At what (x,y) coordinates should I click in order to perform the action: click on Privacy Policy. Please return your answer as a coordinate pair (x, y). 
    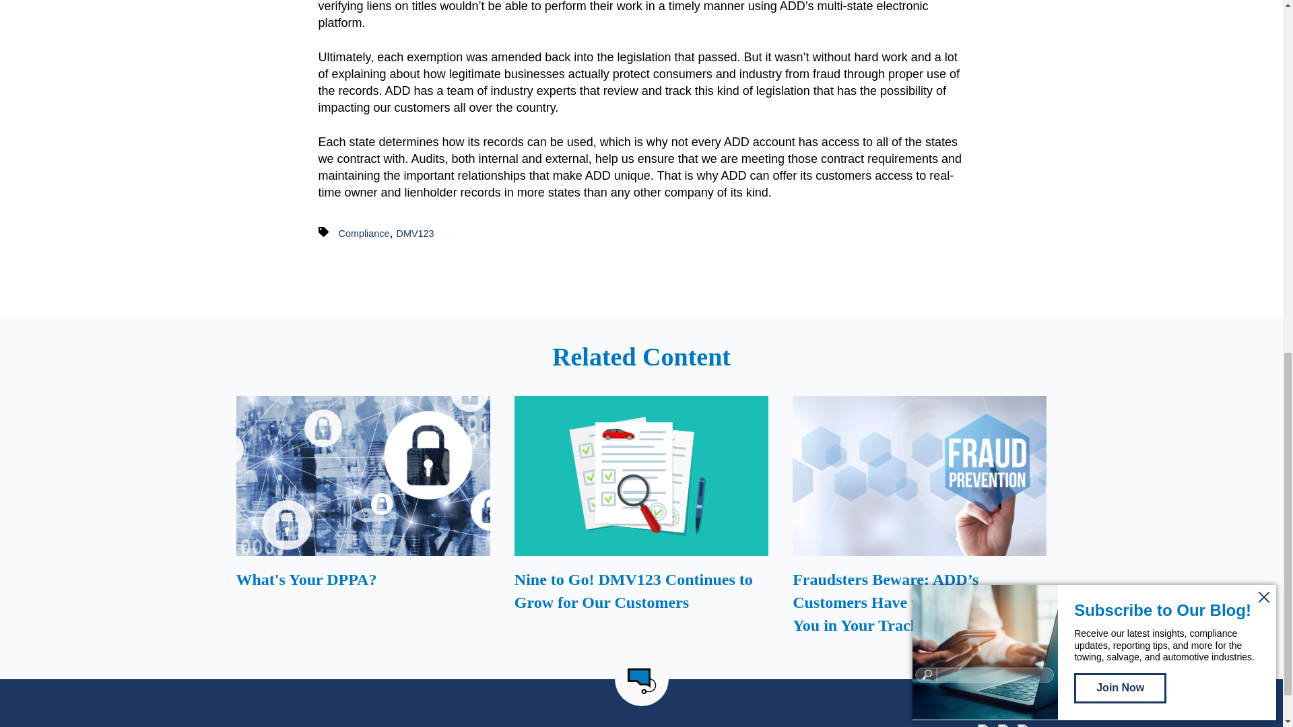
    Looking at the image, I should click on (609, 726).